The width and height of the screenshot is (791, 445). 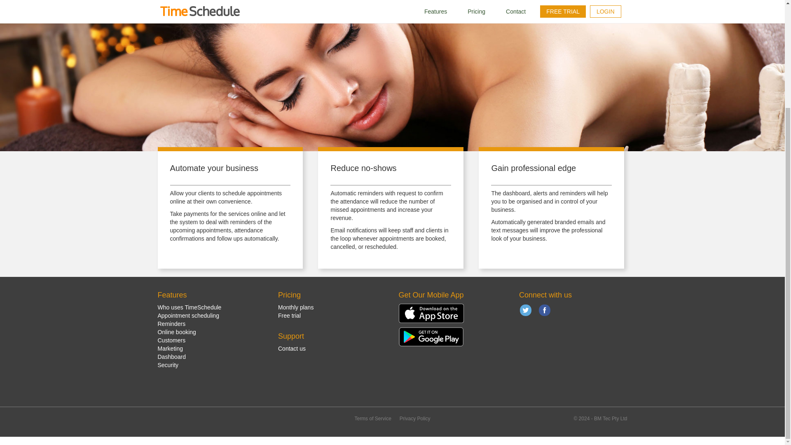 I want to click on Reminders, so click(x=171, y=323).